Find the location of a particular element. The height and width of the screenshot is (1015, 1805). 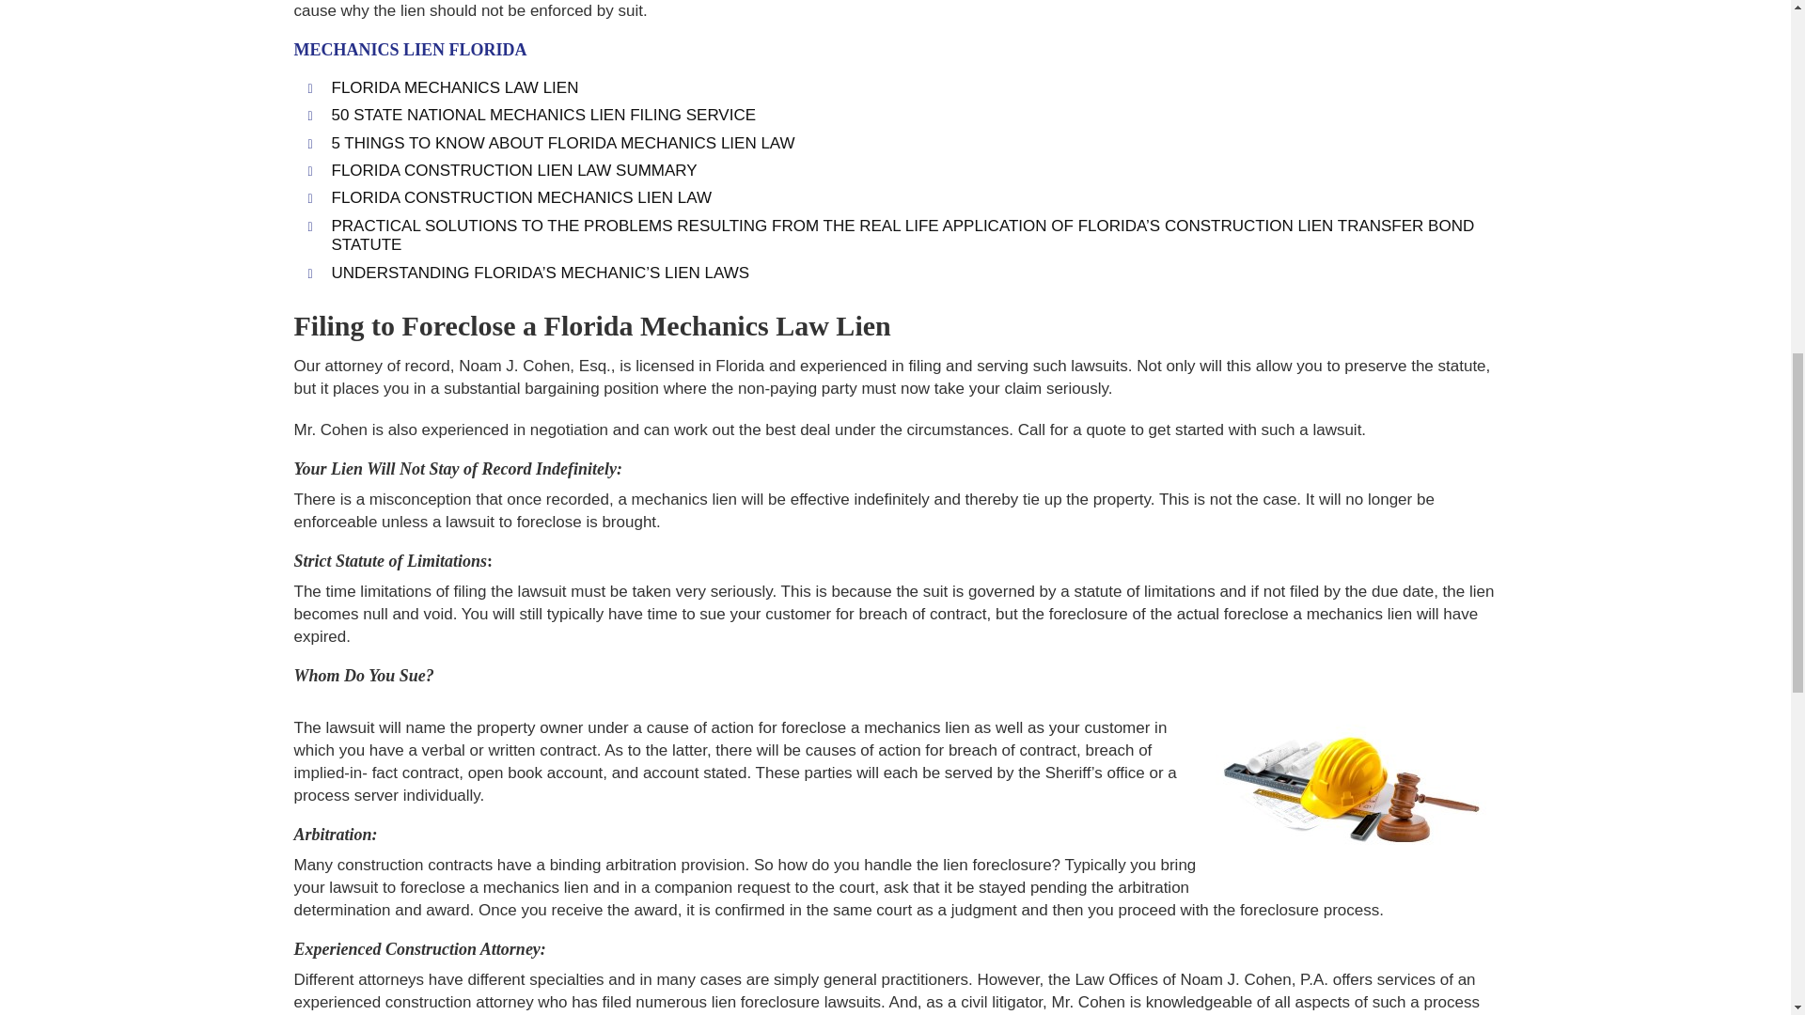

50 STATE NATIONAL MECHANICS LIEN FILING SERVICE is located at coordinates (543, 115).